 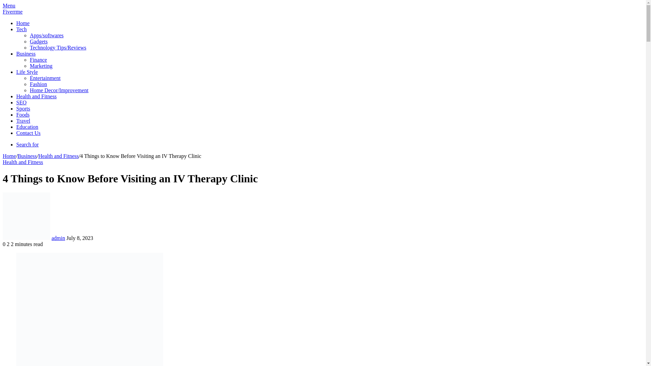 What do you see at coordinates (23, 23) in the screenshot?
I see `Home` at bounding box center [23, 23].